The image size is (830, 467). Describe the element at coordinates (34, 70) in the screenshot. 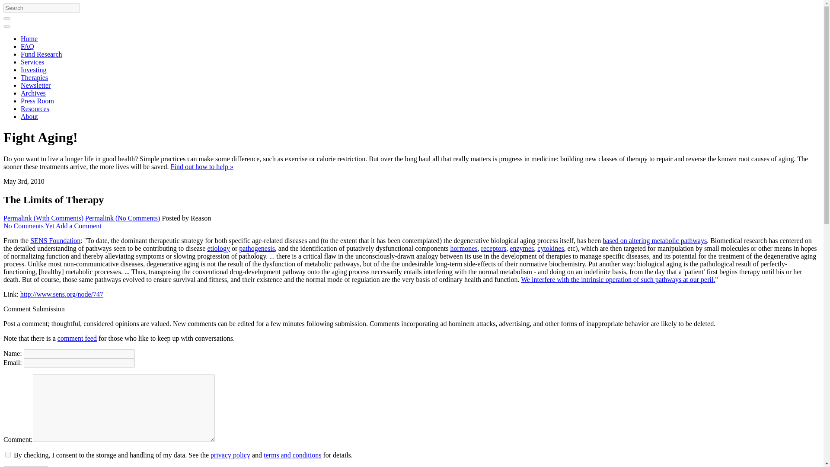

I see `Investing` at that location.